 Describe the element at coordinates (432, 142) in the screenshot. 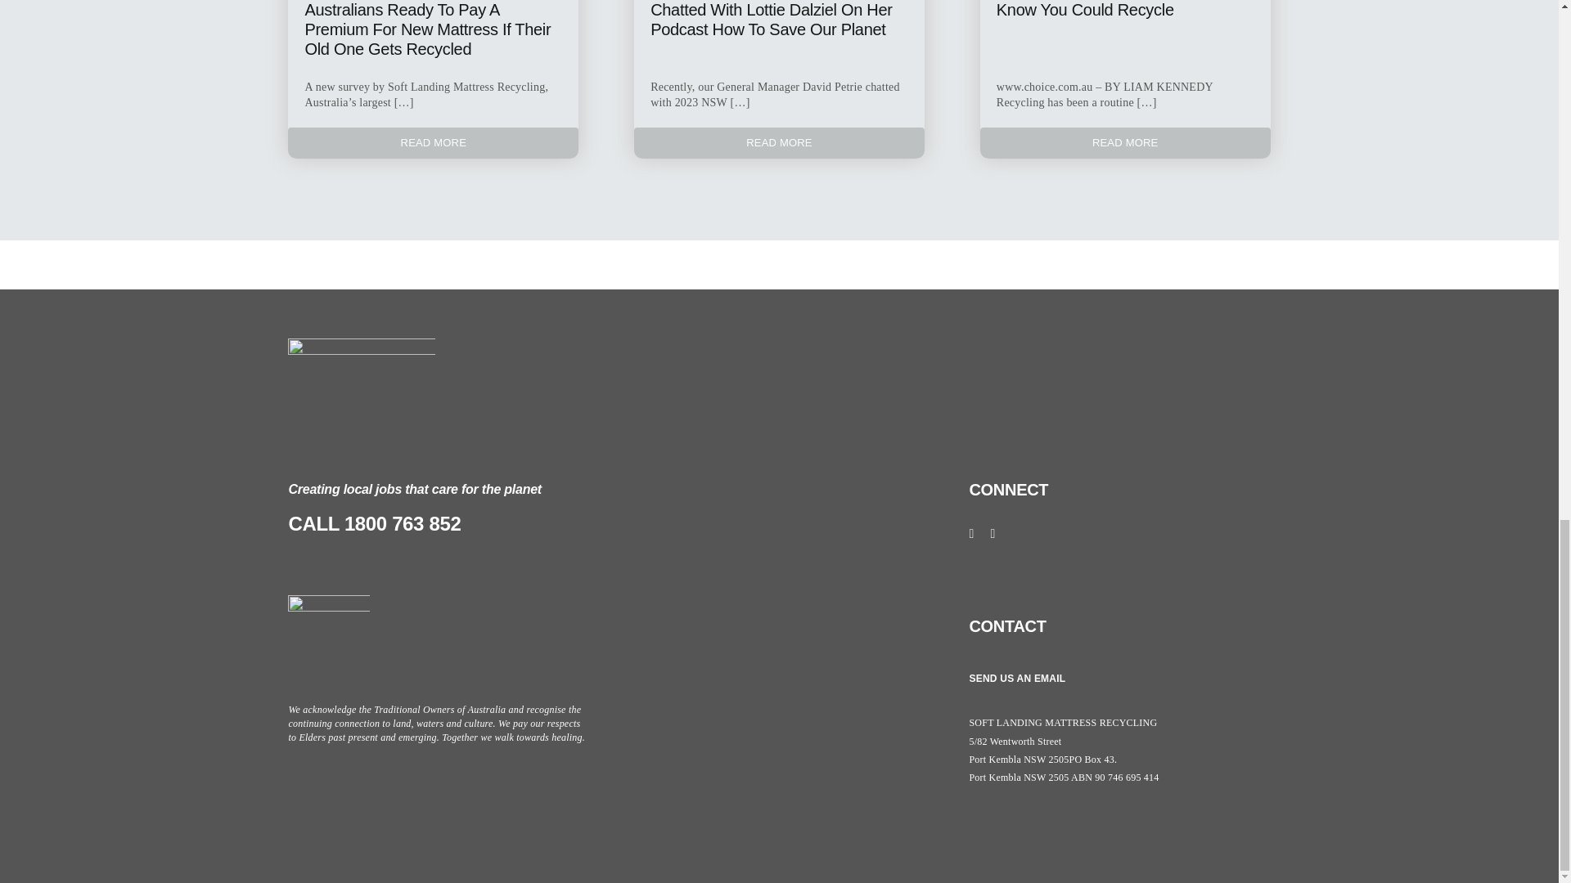

I see `READ MORE` at that location.